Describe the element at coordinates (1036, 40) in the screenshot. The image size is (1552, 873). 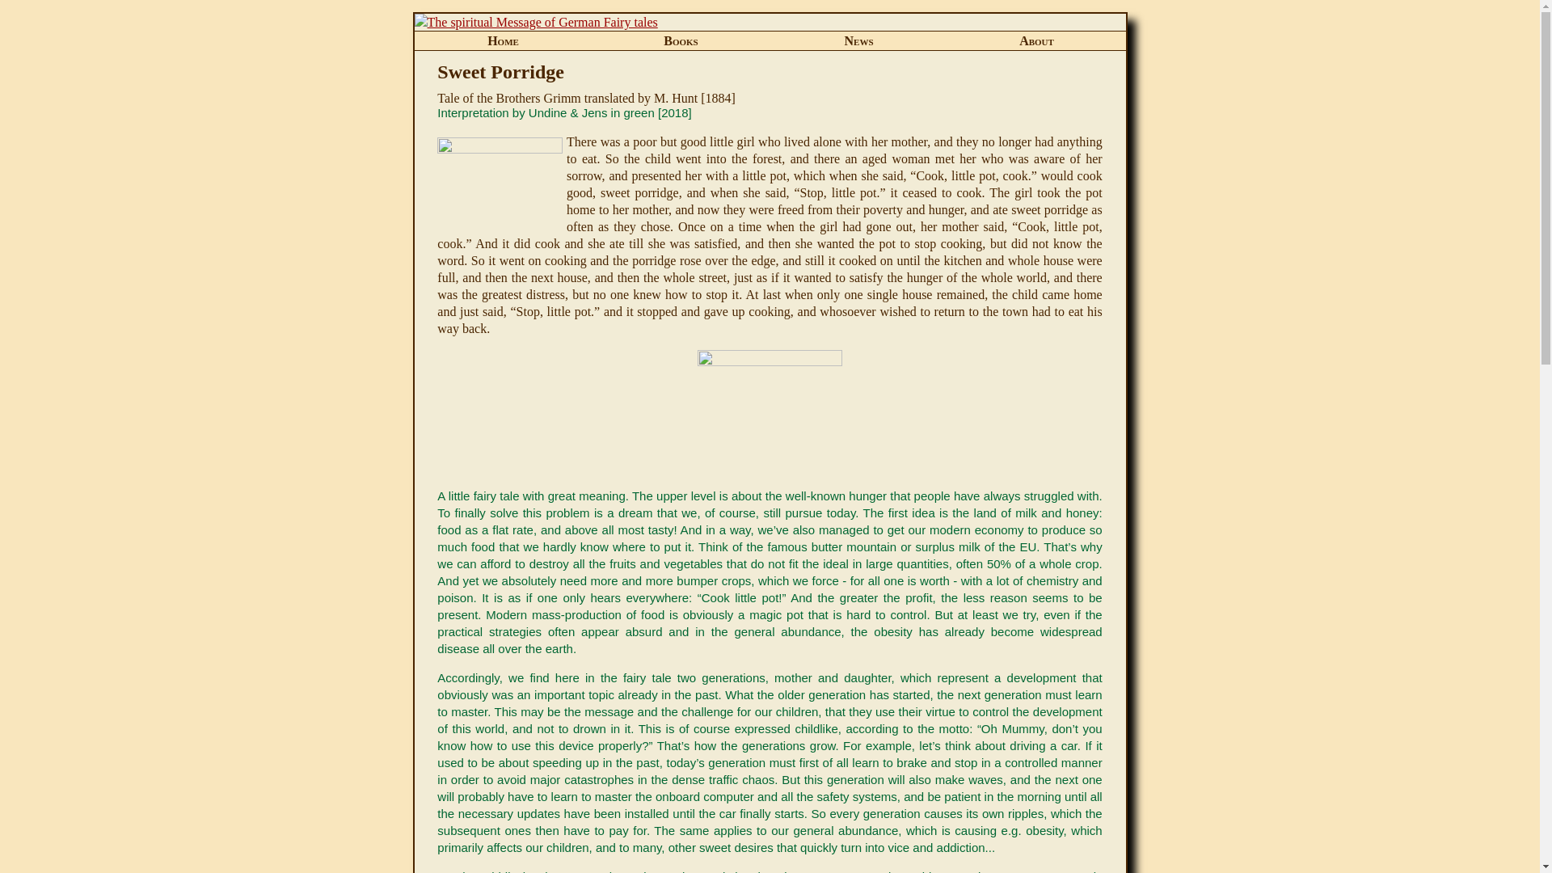
I see `About` at that location.